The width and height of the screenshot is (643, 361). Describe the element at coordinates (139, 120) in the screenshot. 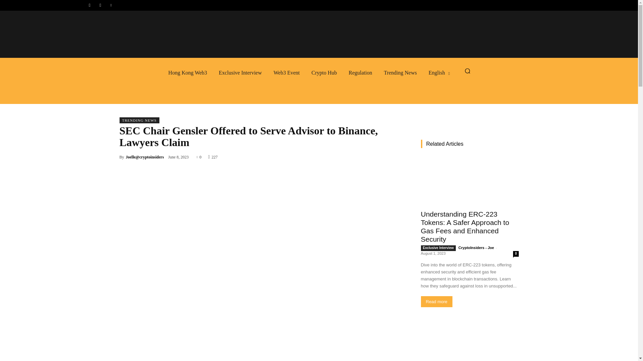

I see `TRENDING NEWS` at that location.